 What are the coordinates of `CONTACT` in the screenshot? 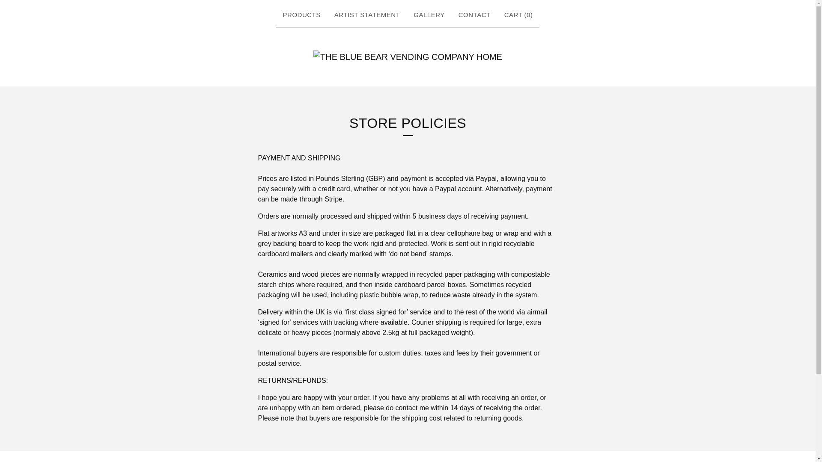 It's located at (474, 15).